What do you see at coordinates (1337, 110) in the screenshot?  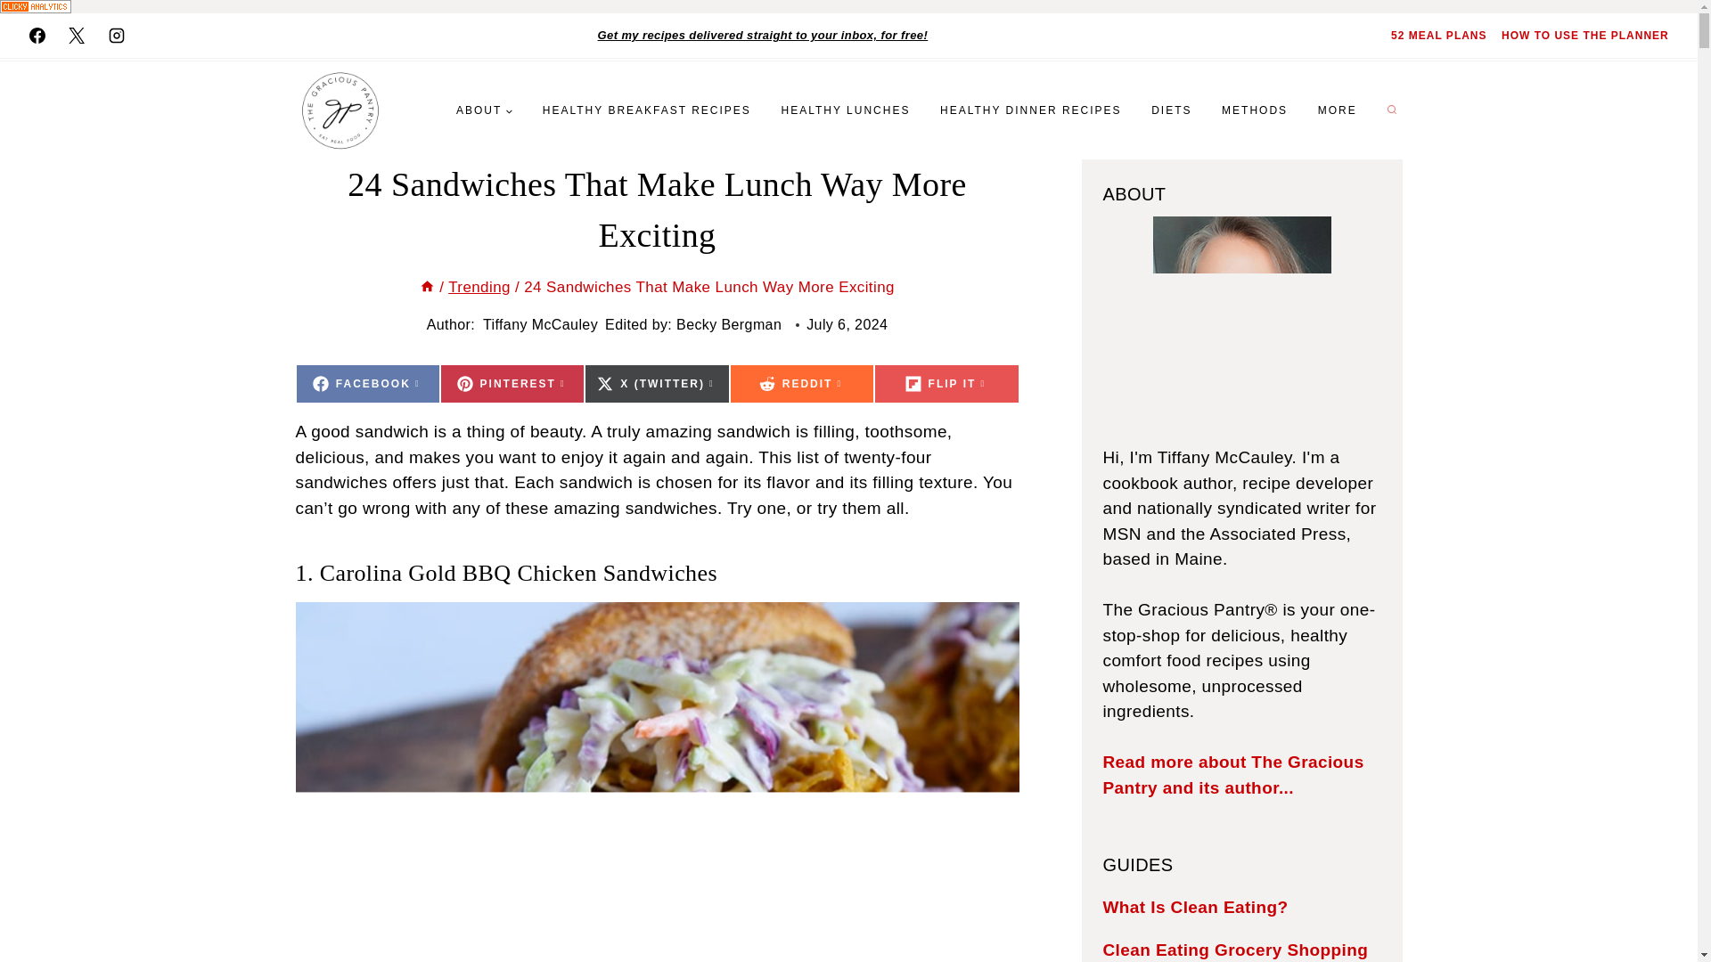 I see `MORE` at bounding box center [1337, 110].